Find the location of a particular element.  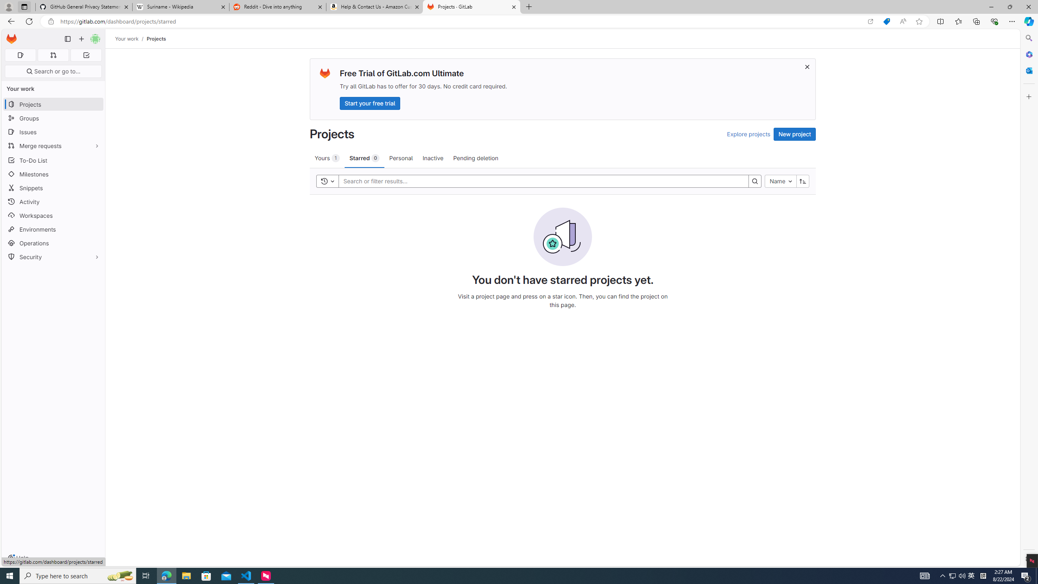

Issues is located at coordinates (54, 132).